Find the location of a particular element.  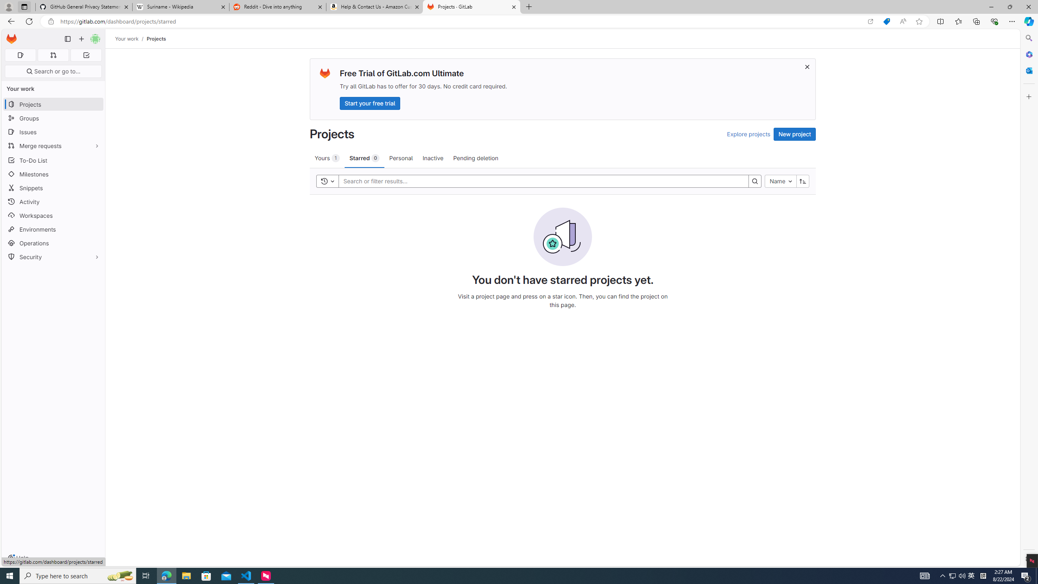

Issues is located at coordinates (54, 132).